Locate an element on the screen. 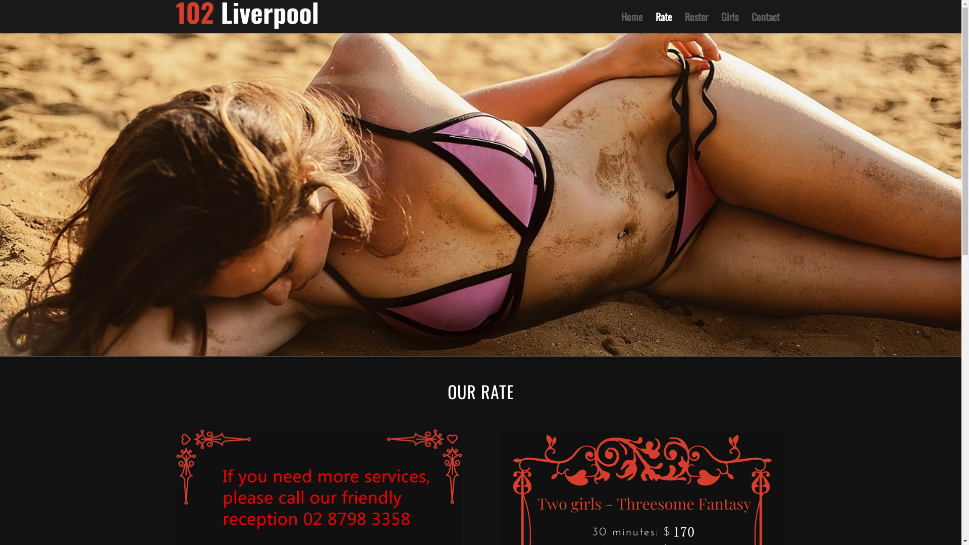  Rate is located at coordinates (664, 17).